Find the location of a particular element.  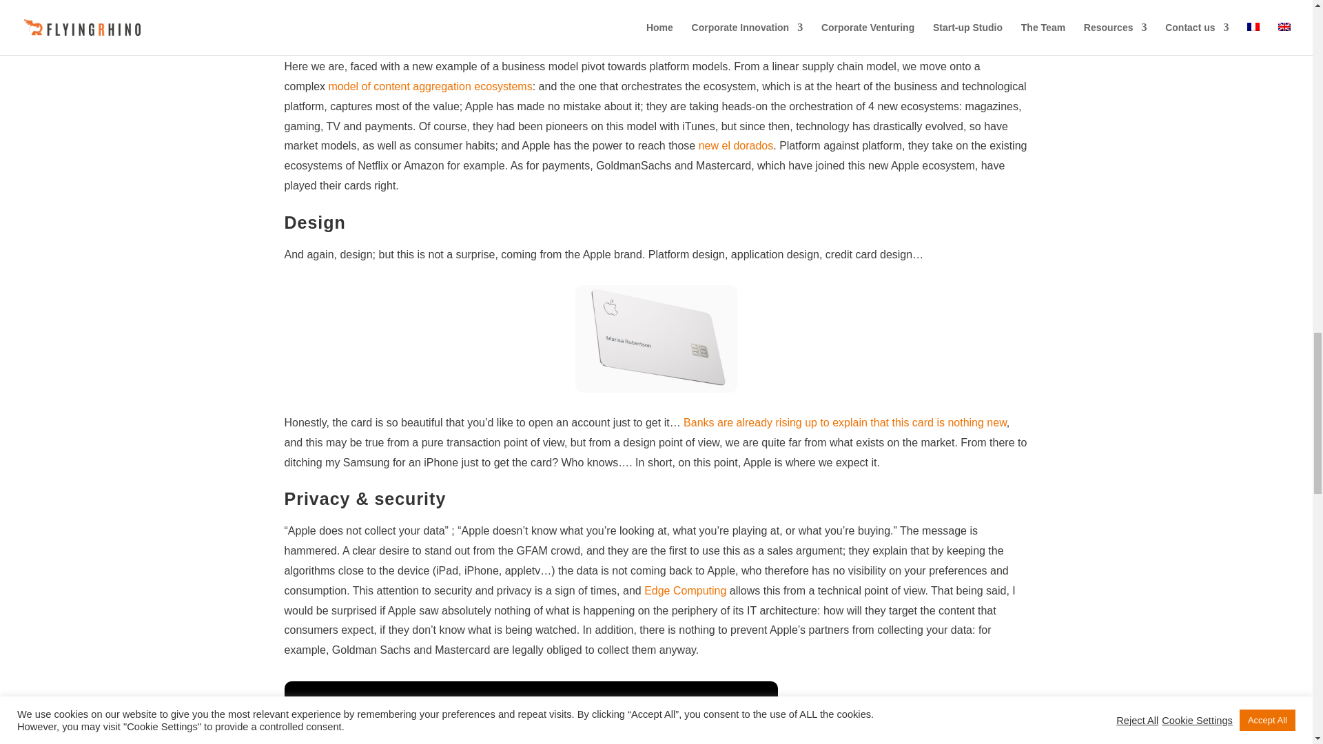

image 2 ar 3 is located at coordinates (656, 339).